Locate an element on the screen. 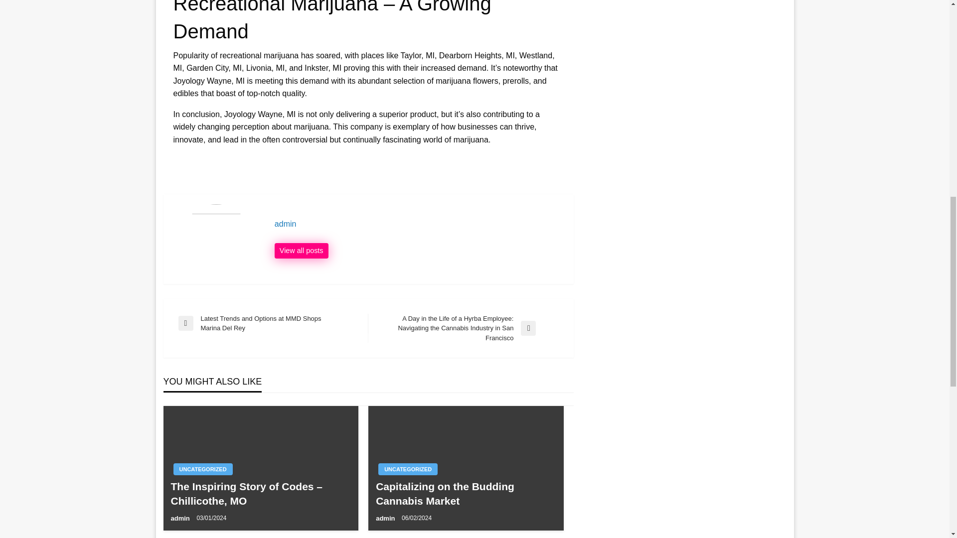 Image resolution: width=957 pixels, height=538 pixels. View all posts is located at coordinates (301, 251).